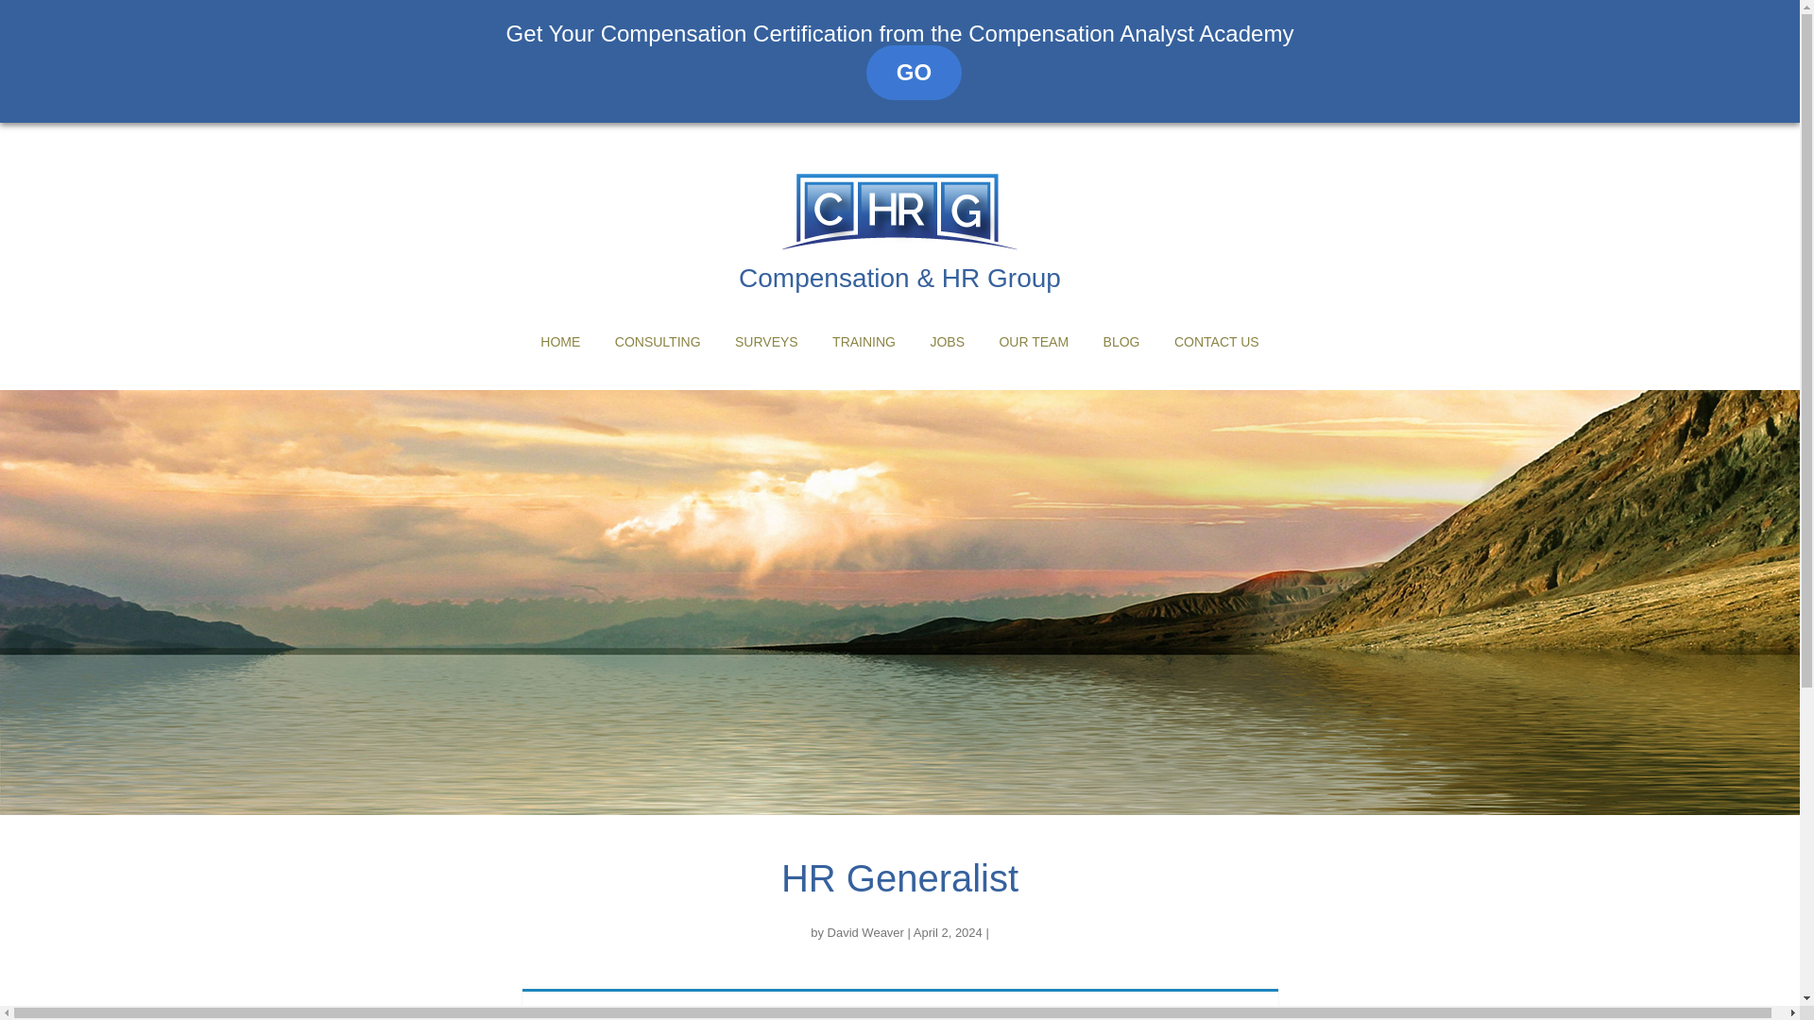  What do you see at coordinates (1216, 342) in the screenshot?
I see `CONTACT US` at bounding box center [1216, 342].